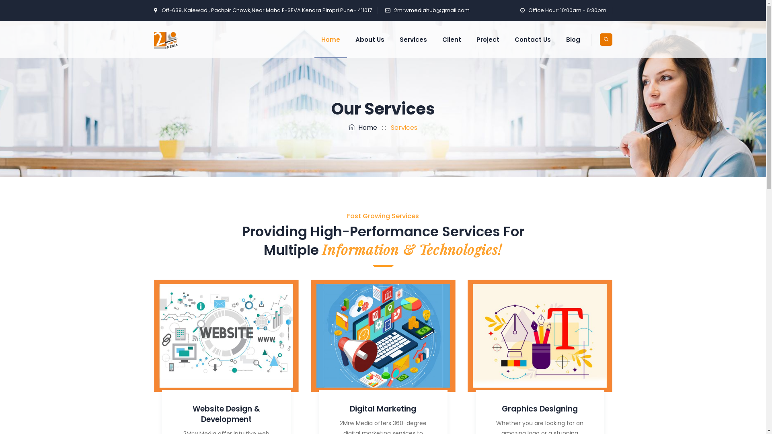 Image resolution: width=772 pixels, height=434 pixels. What do you see at coordinates (383, 409) in the screenshot?
I see `Digital Marketing` at bounding box center [383, 409].